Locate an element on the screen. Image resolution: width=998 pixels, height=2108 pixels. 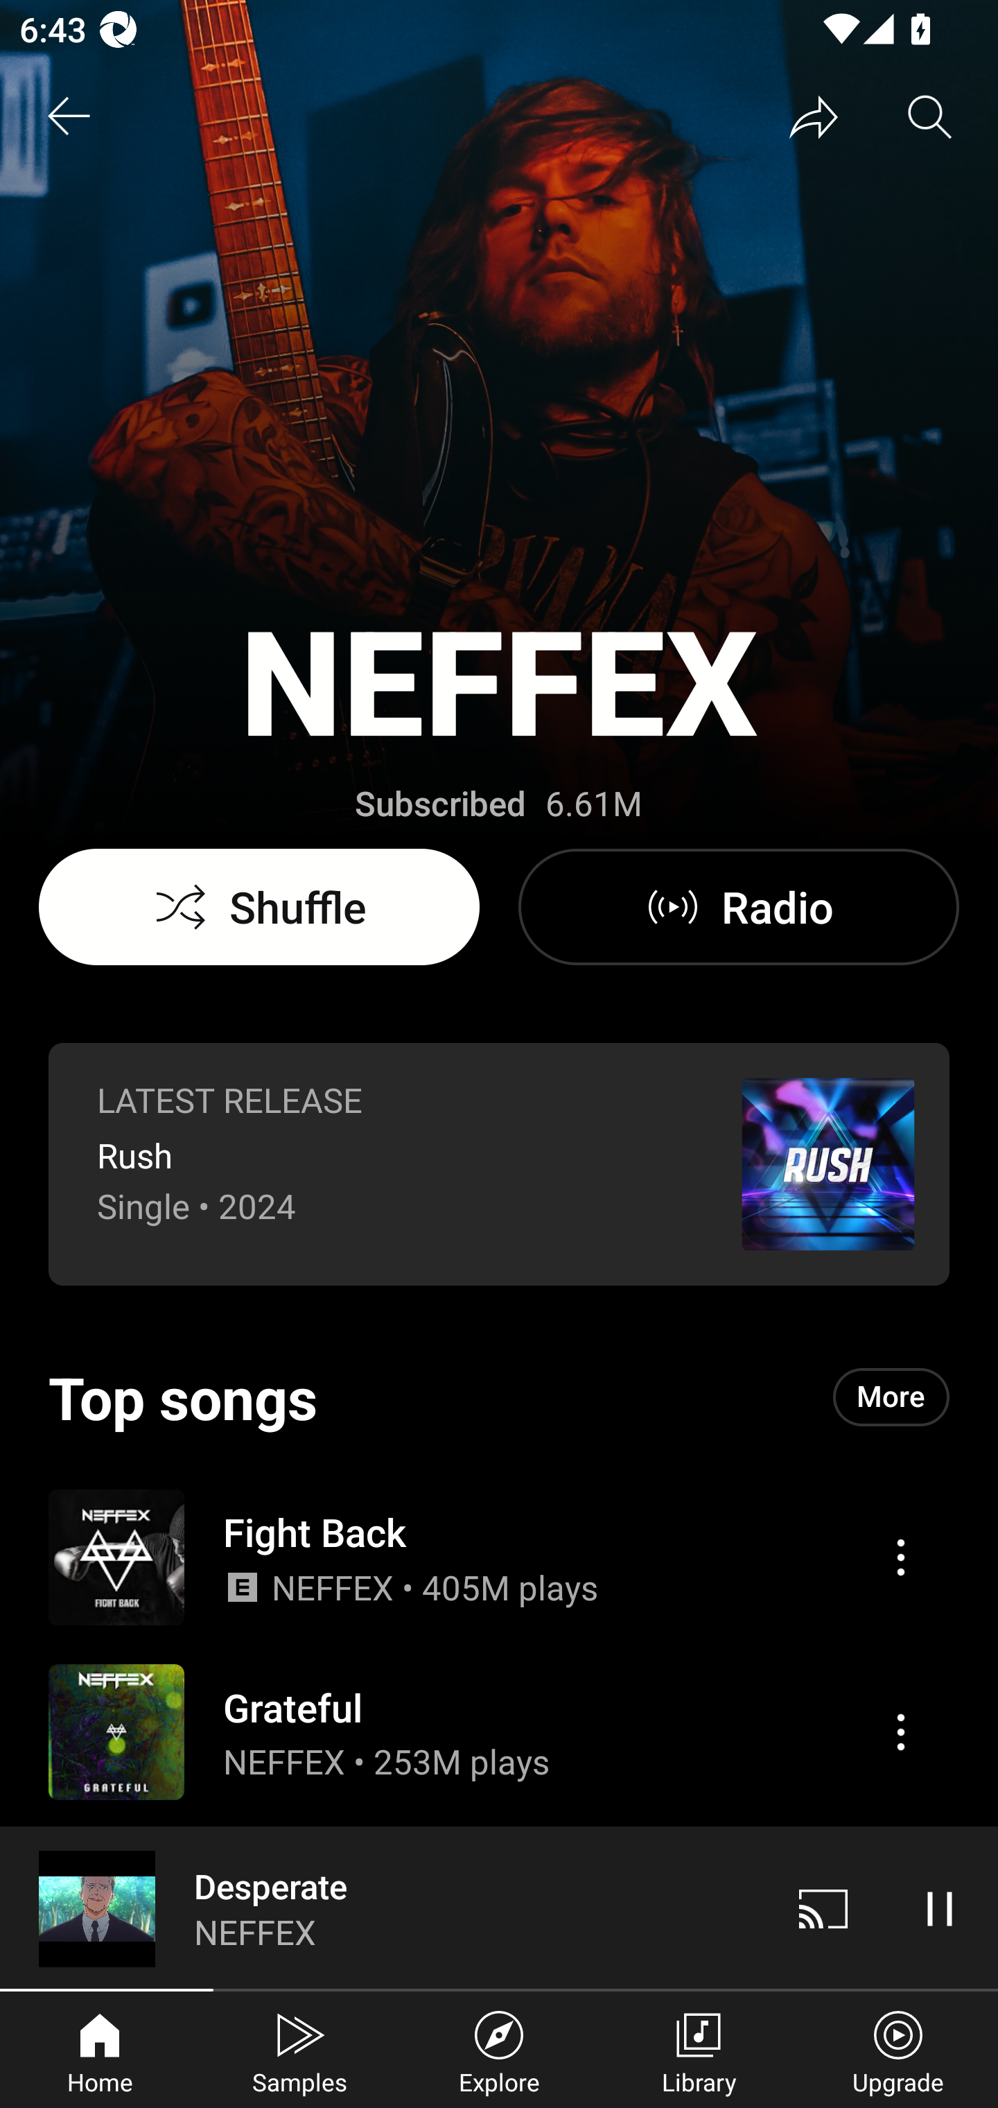
Explore is located at coordinates (499, 2050).